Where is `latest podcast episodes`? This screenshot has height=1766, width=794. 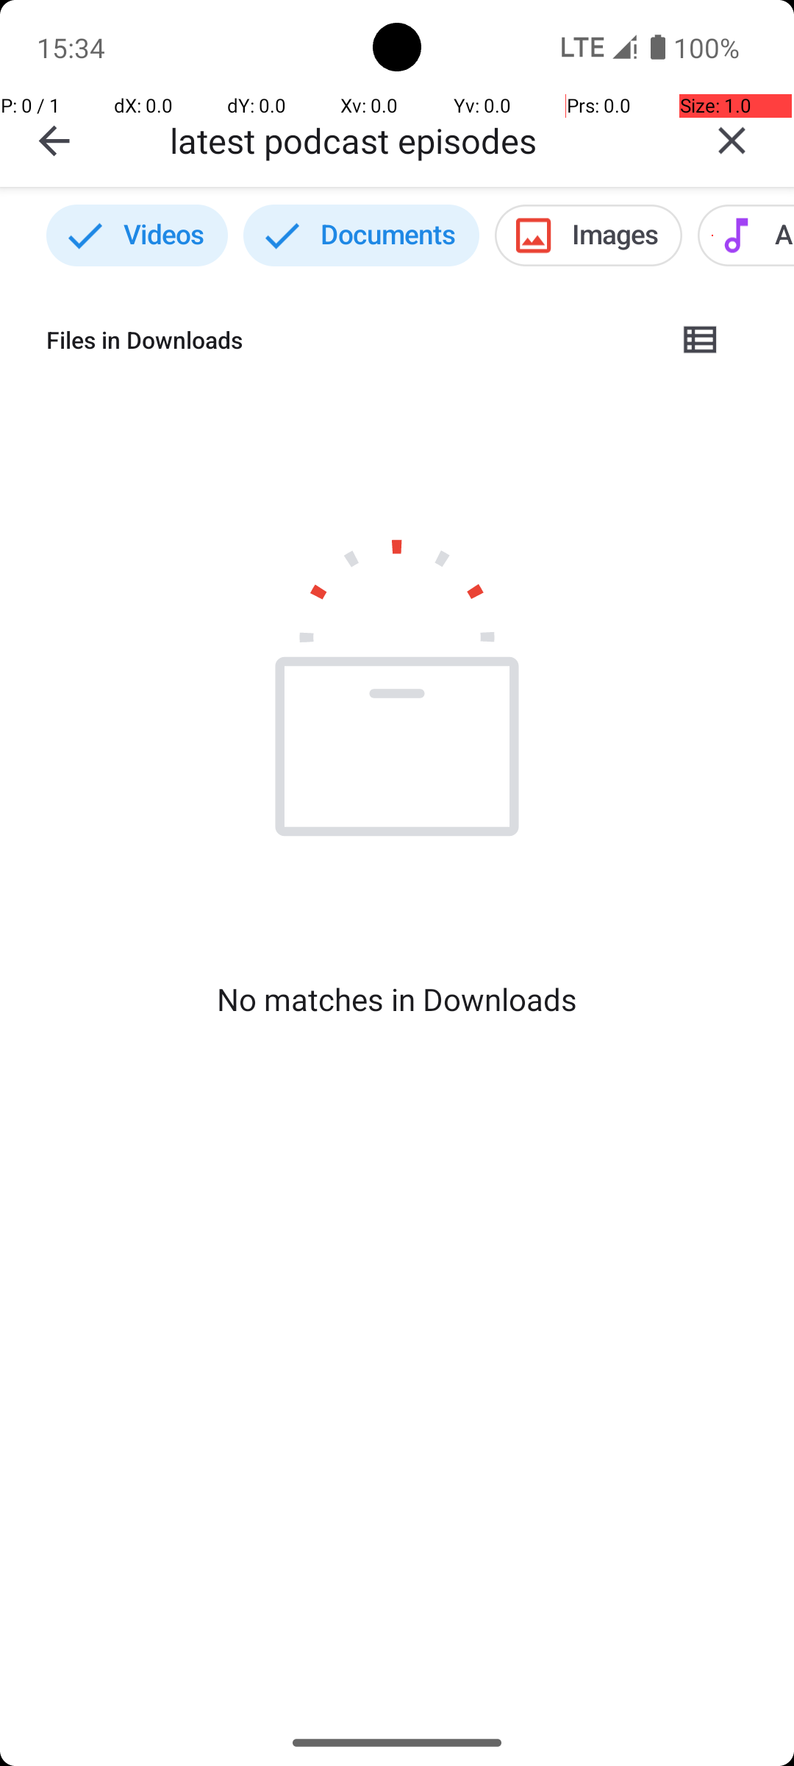 latest podcast episodes is located at coordinates (420, 140).